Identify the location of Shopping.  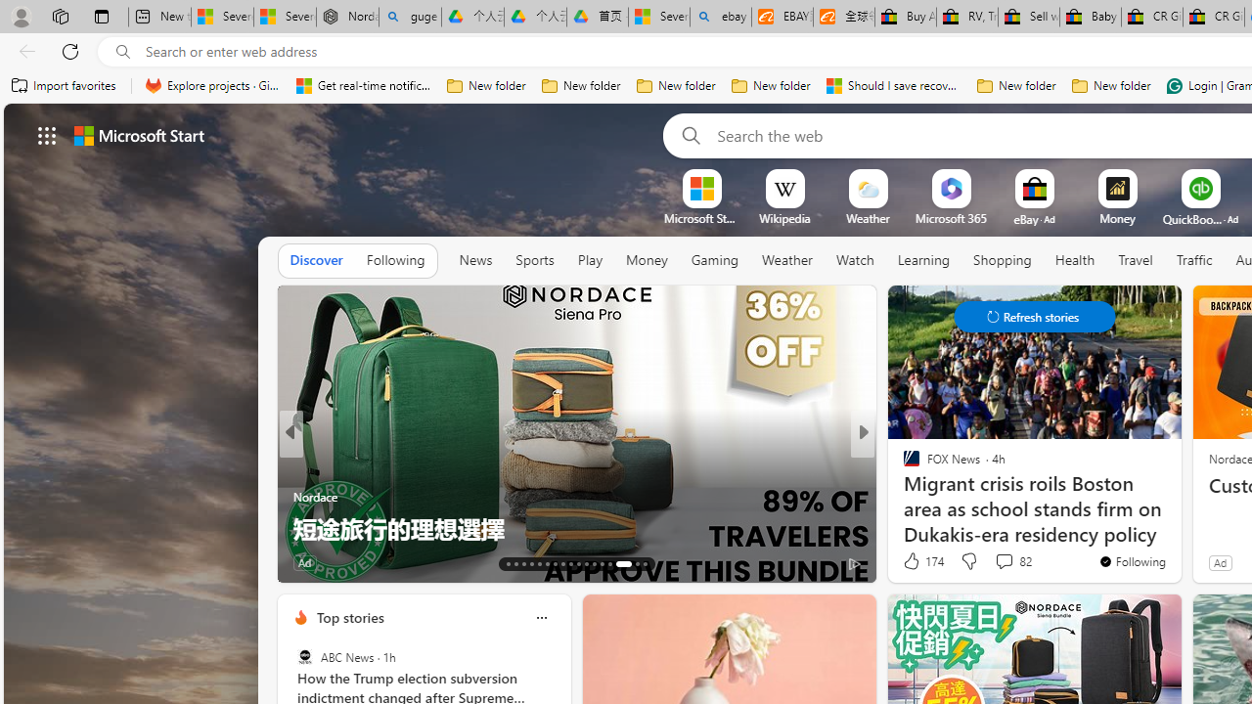
(1003, 260).